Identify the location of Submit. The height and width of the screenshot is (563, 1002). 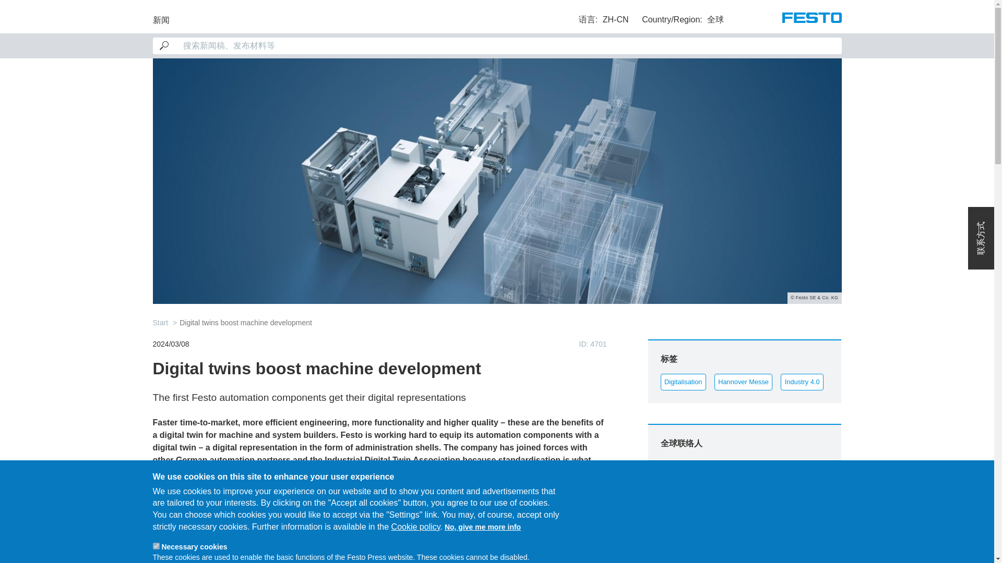
(20, 9).